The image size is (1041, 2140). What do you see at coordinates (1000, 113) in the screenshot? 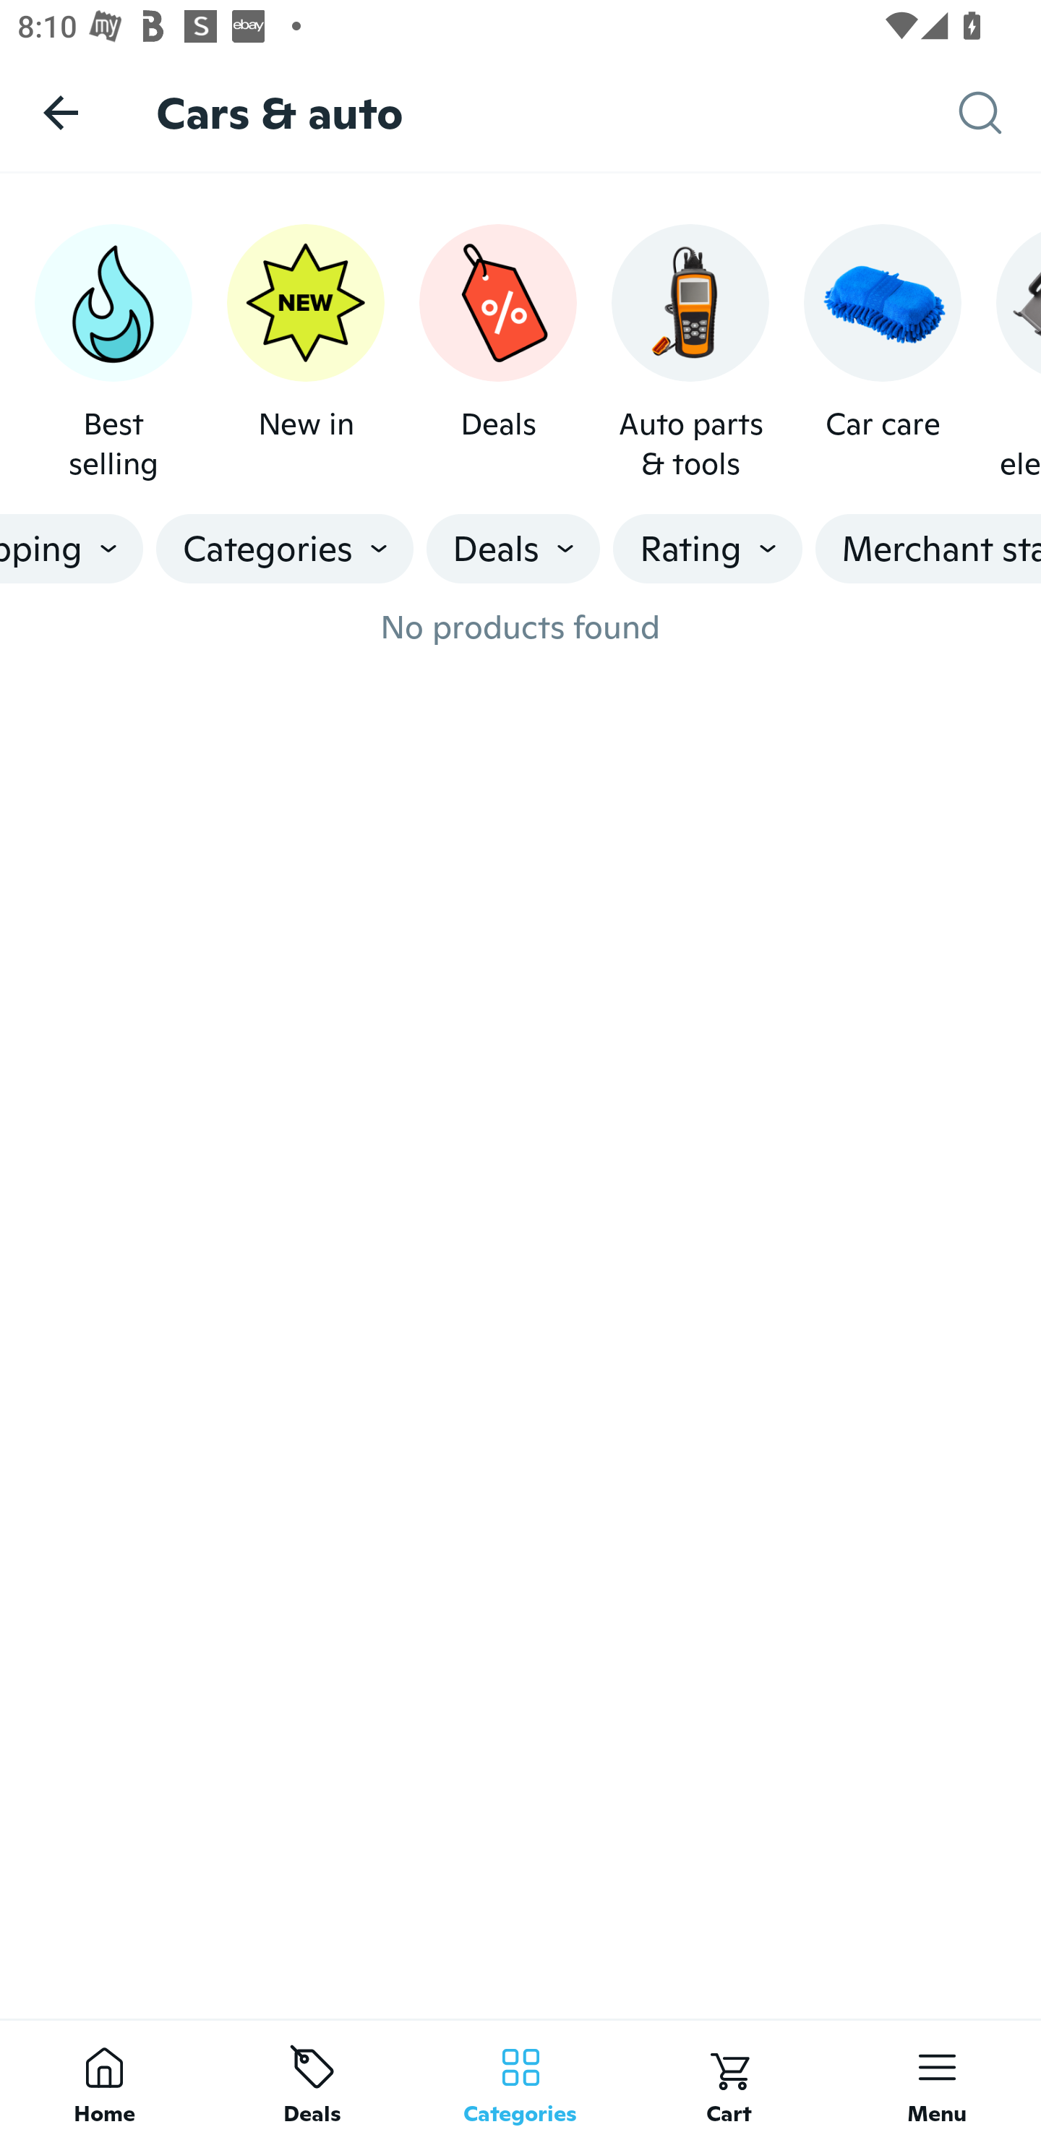
I see `Search` at bounding box center [1000, 113].